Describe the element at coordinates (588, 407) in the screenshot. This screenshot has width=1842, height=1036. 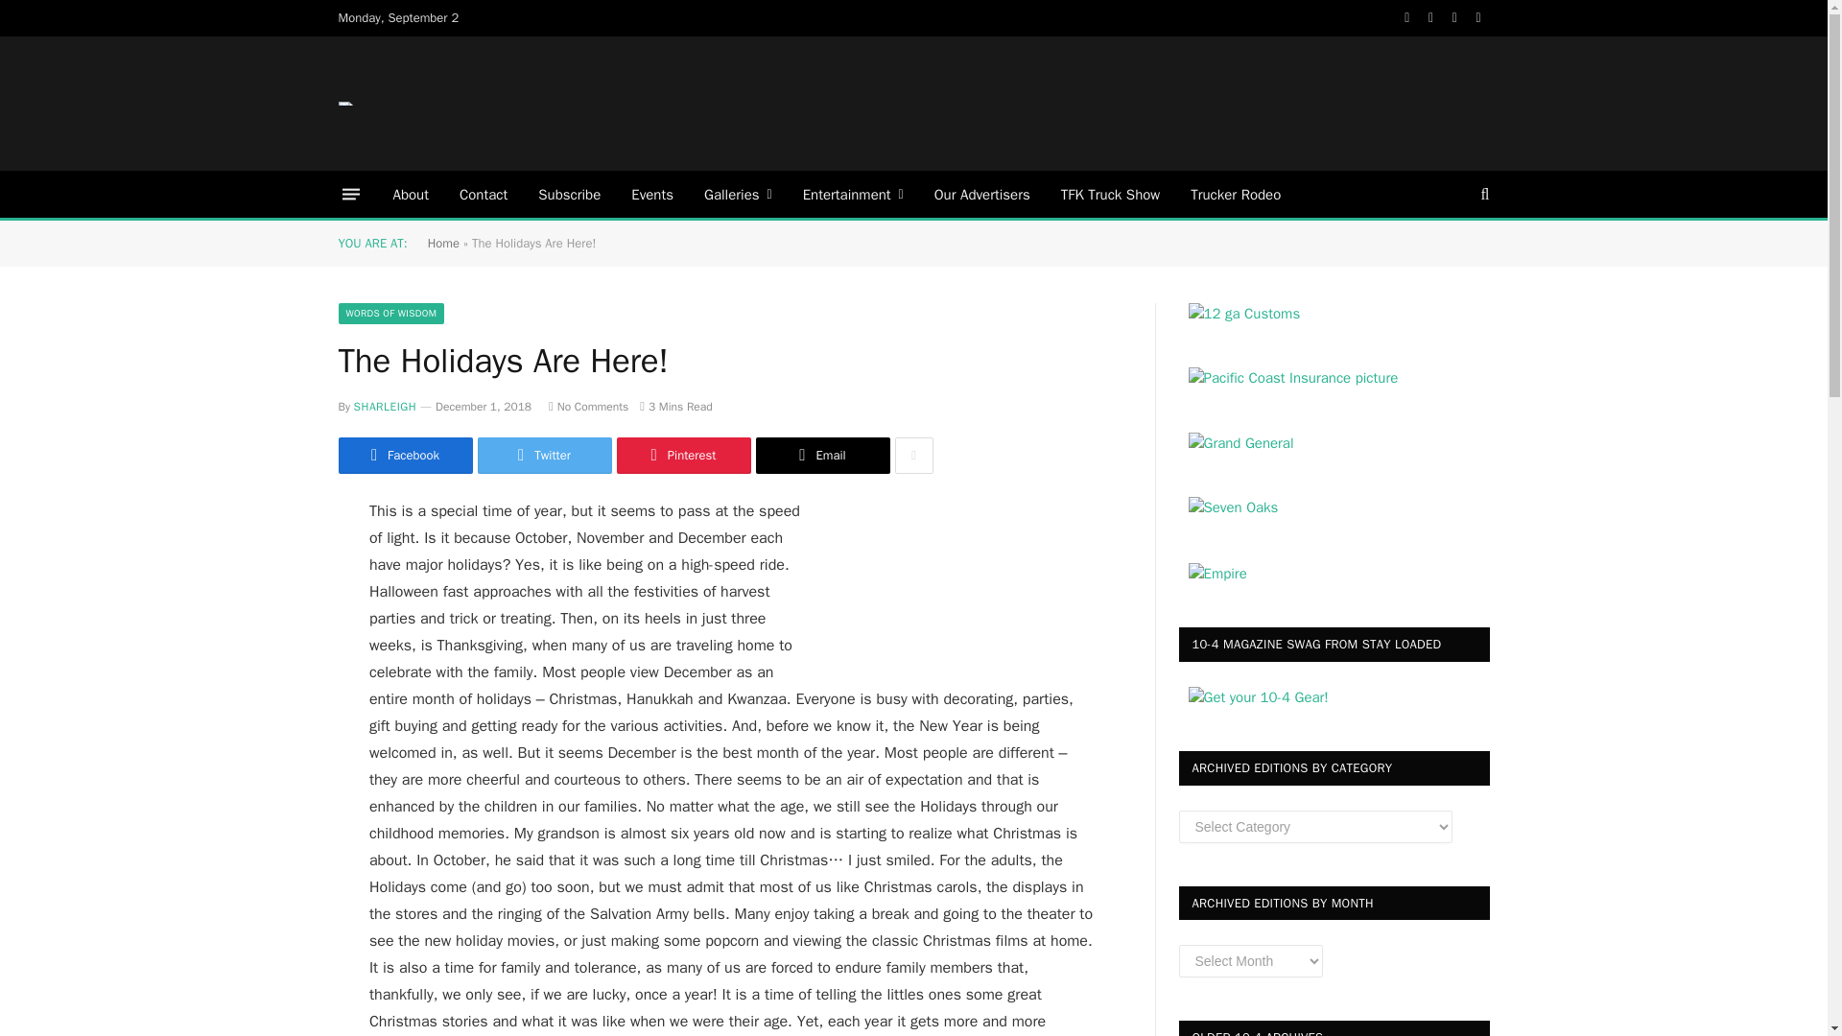
I see `No Comments` at that location.